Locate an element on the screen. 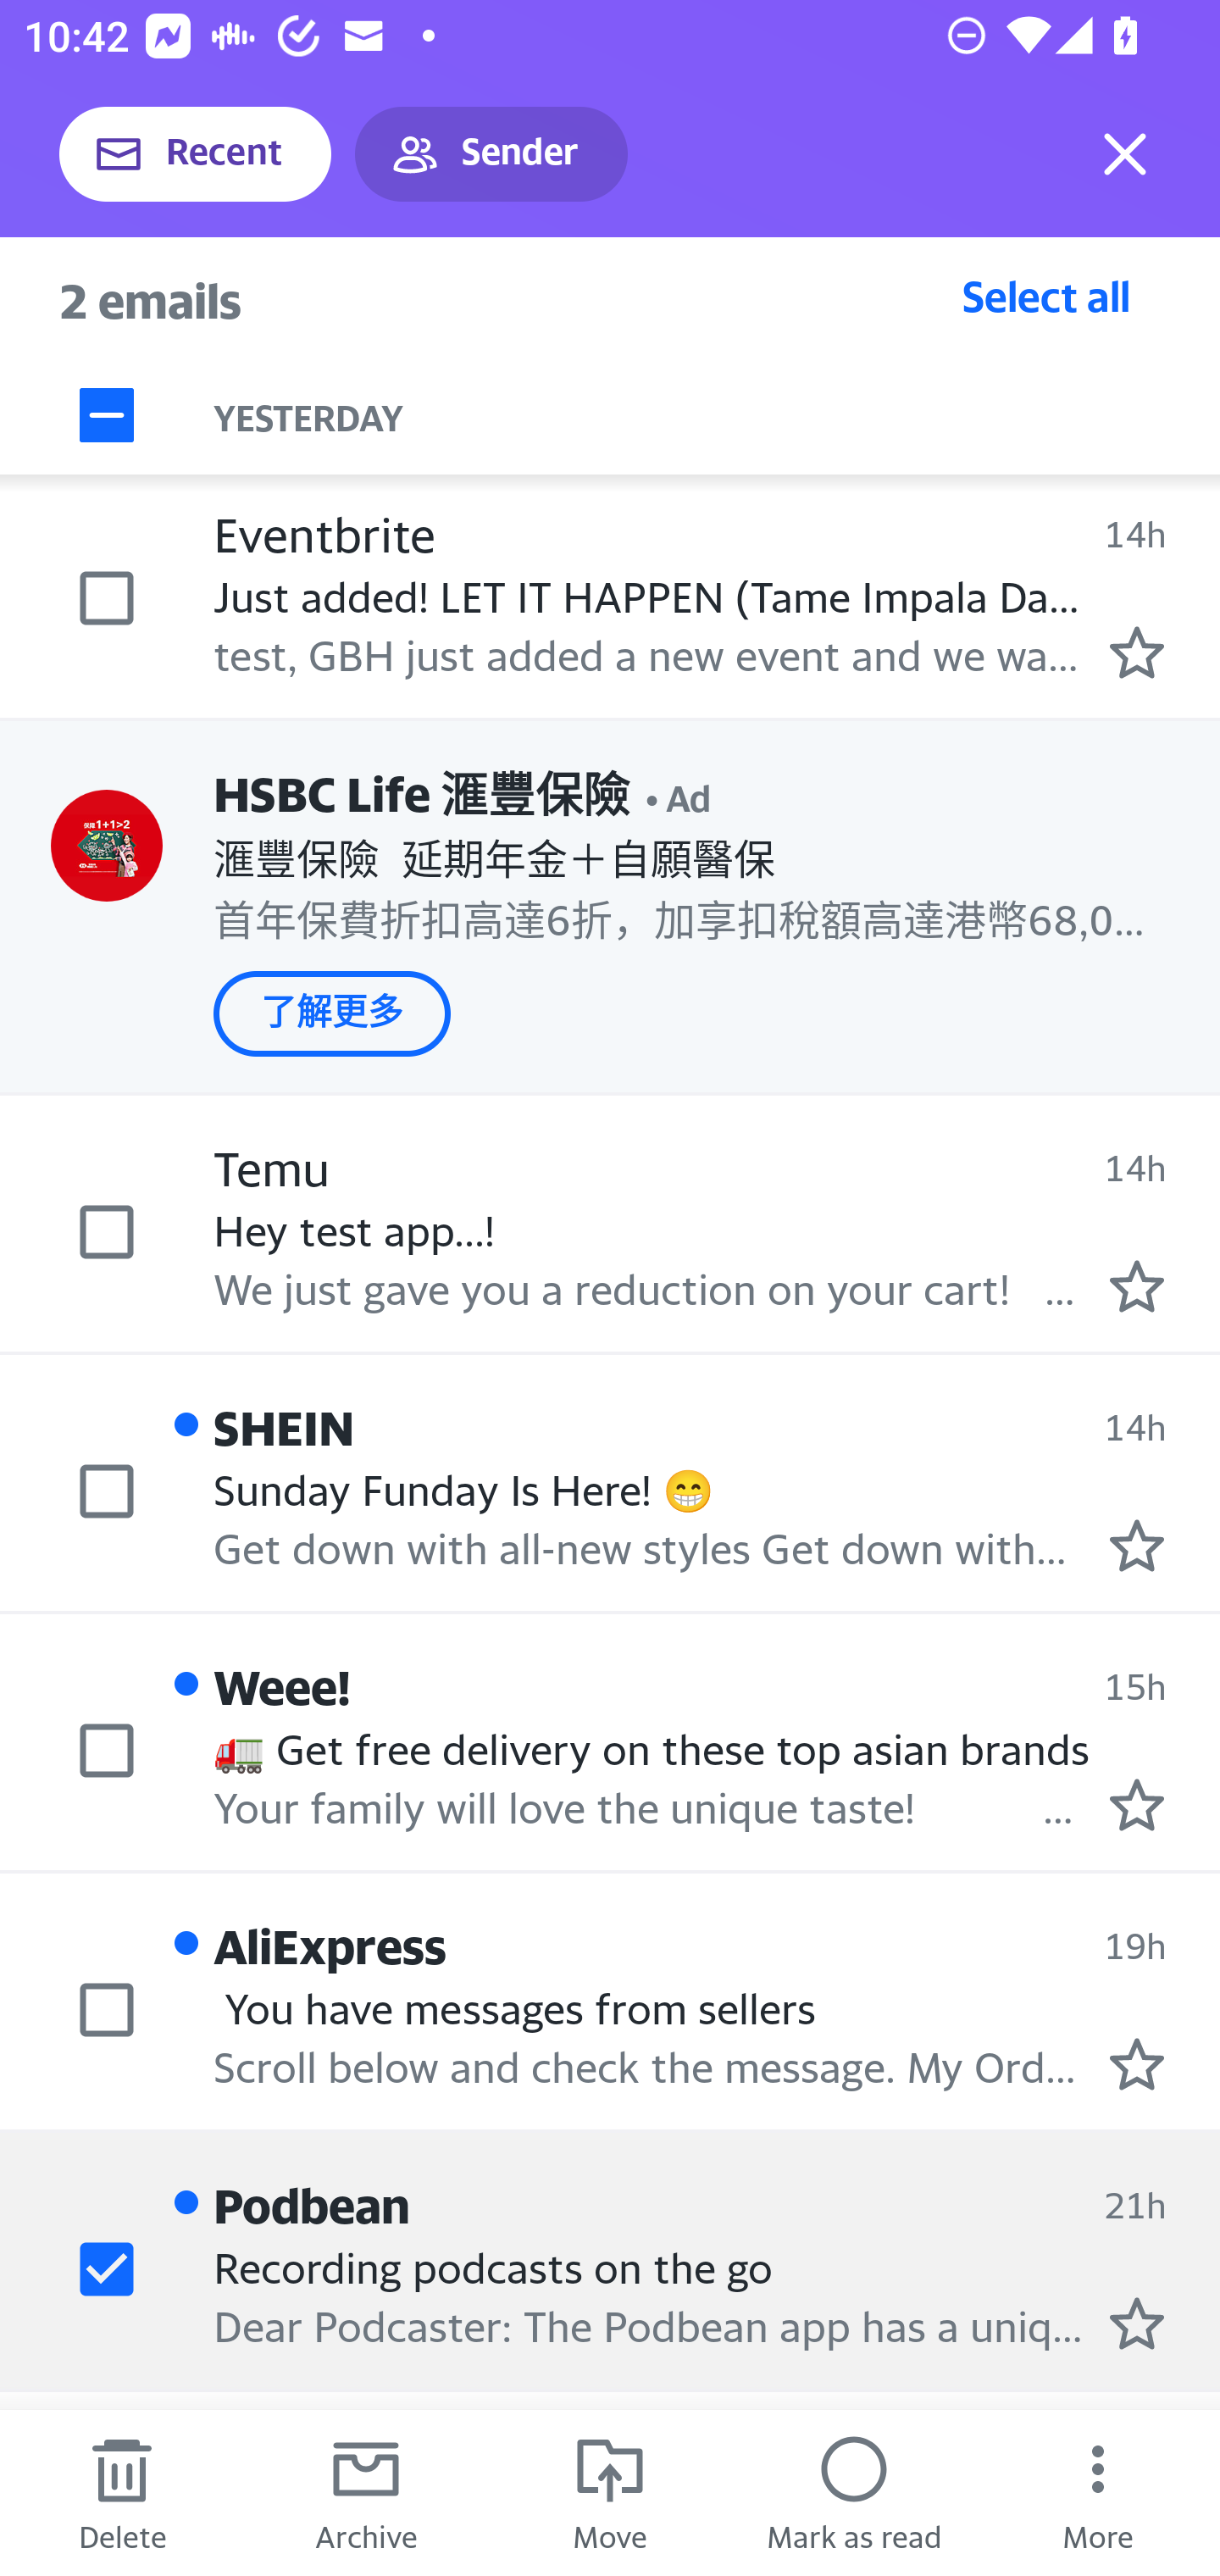 This screenshot has width=1220, height=2576. Mark as starred. is located at coordinates (1137, 1546).